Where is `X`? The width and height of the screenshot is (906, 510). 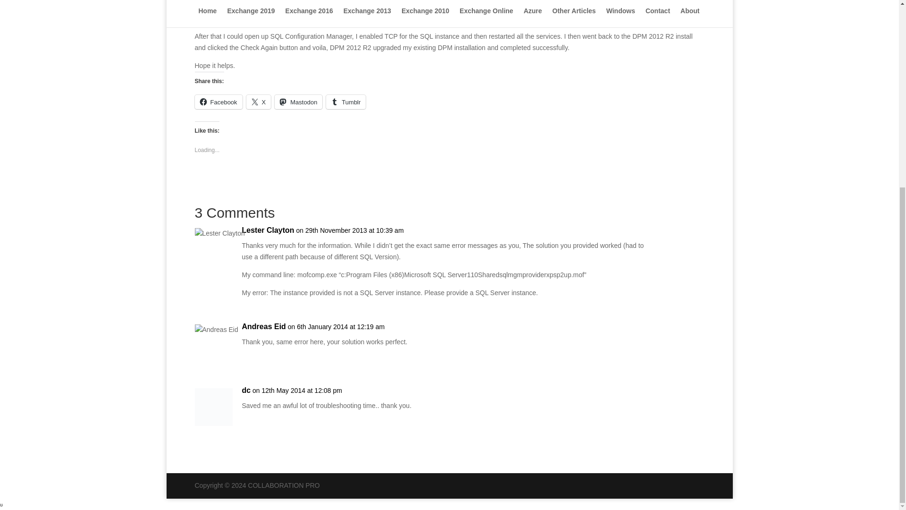
X is located at coordinates (259, 102).